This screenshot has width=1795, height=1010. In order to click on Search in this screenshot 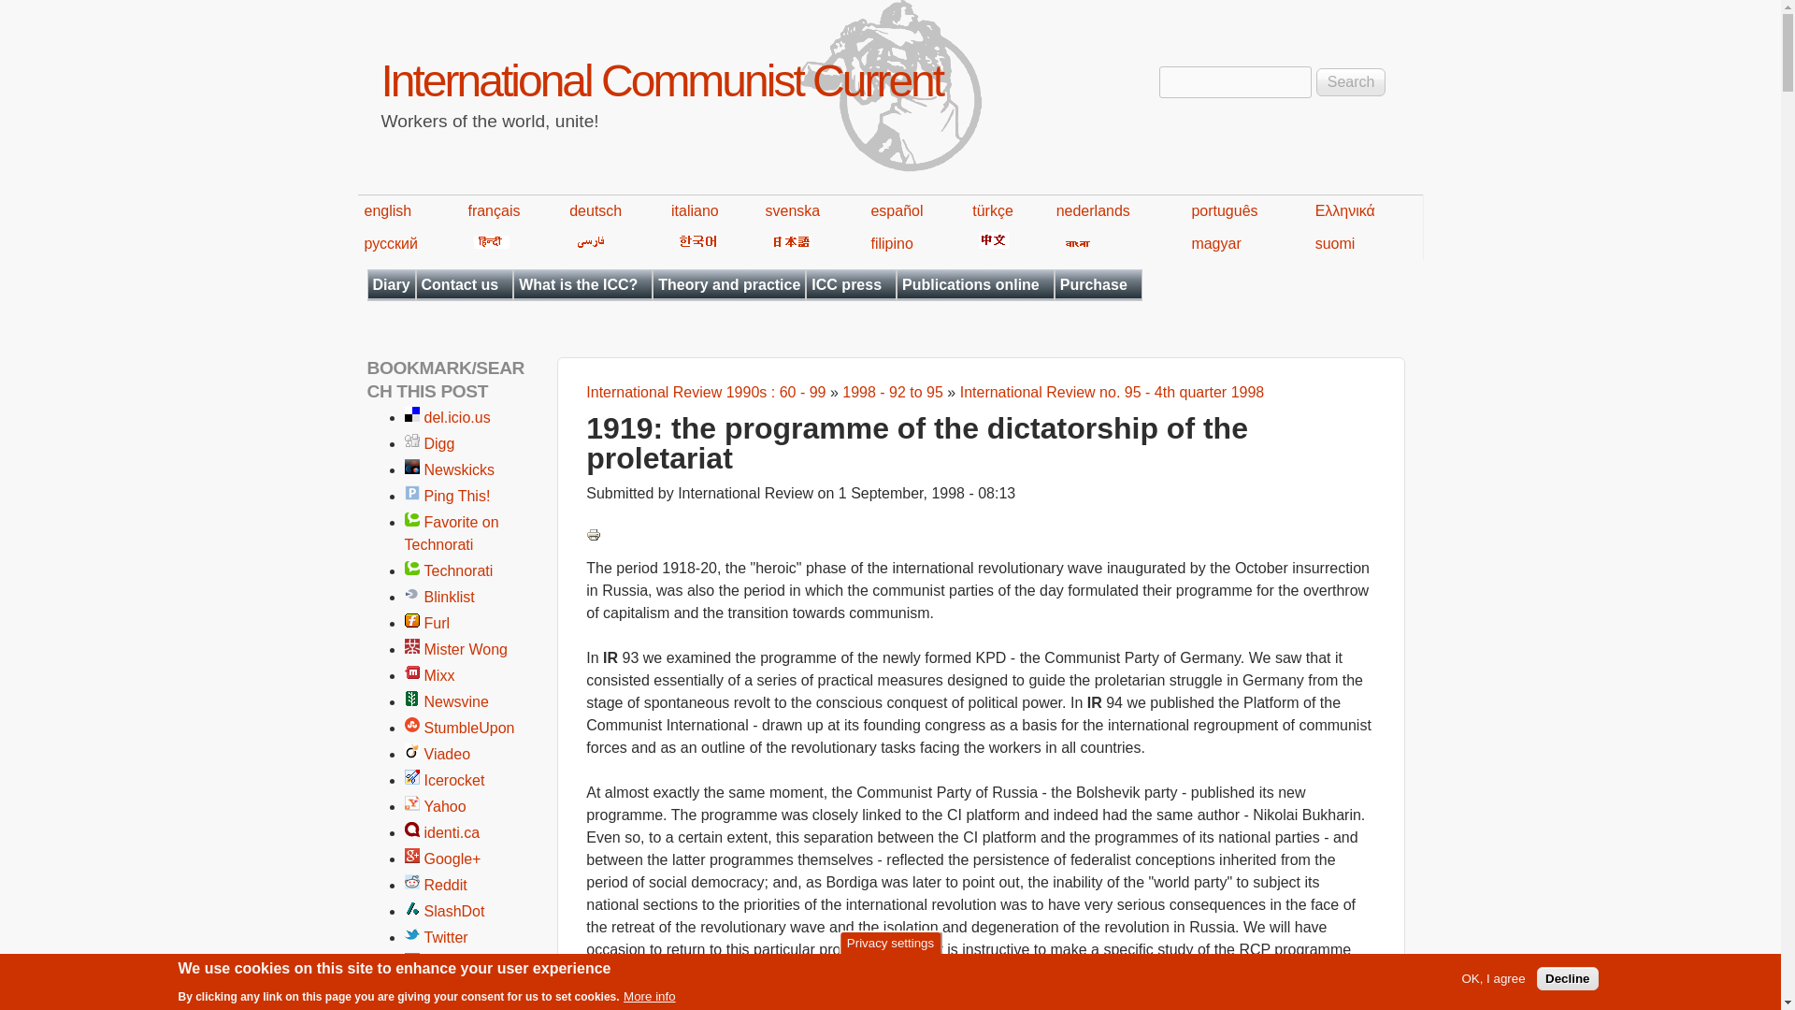, I will do `click(1350, 82)`.